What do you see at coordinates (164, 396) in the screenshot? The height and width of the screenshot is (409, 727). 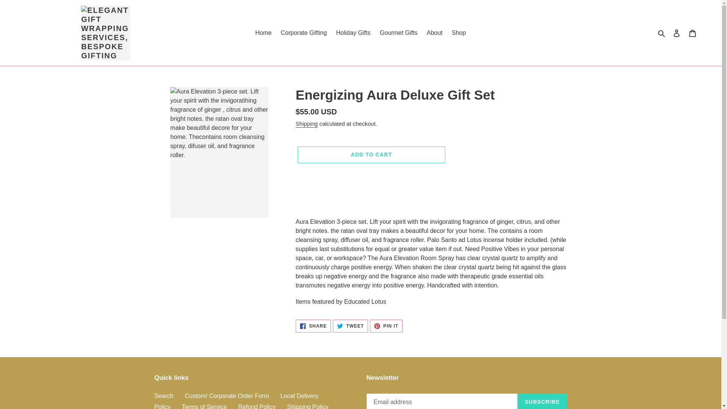 I see `Shop` at bounding box center [164, 396].